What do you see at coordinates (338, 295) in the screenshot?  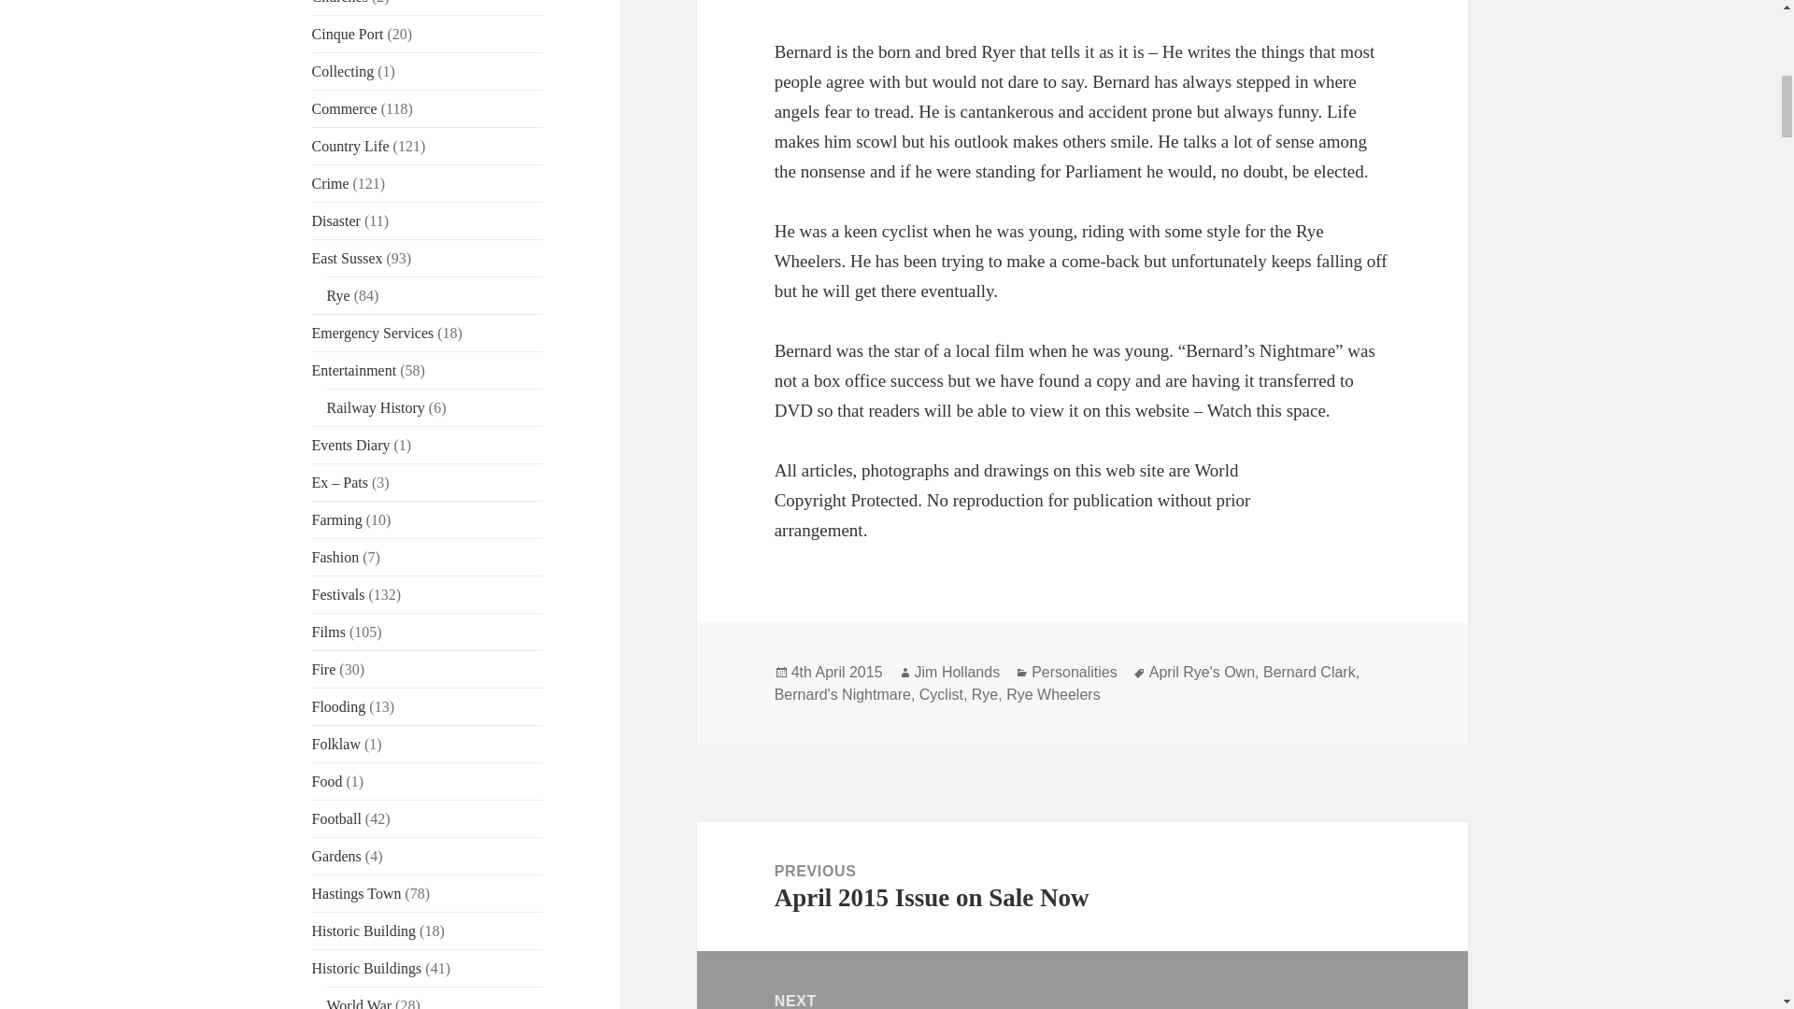 I see `Rye` at bounding box center [338, 295].